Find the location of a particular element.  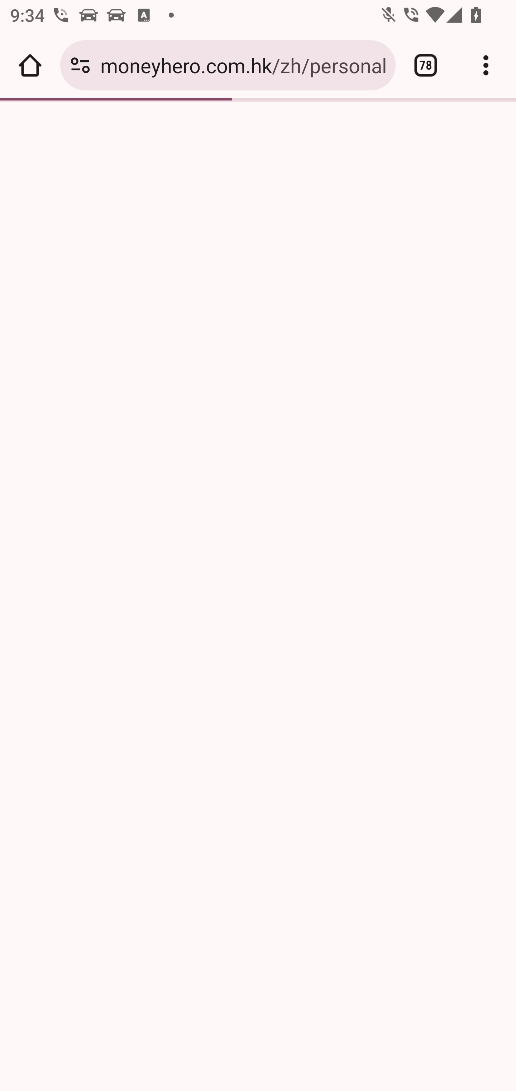

Switch or close tabs is located at coordinates (426, 65).